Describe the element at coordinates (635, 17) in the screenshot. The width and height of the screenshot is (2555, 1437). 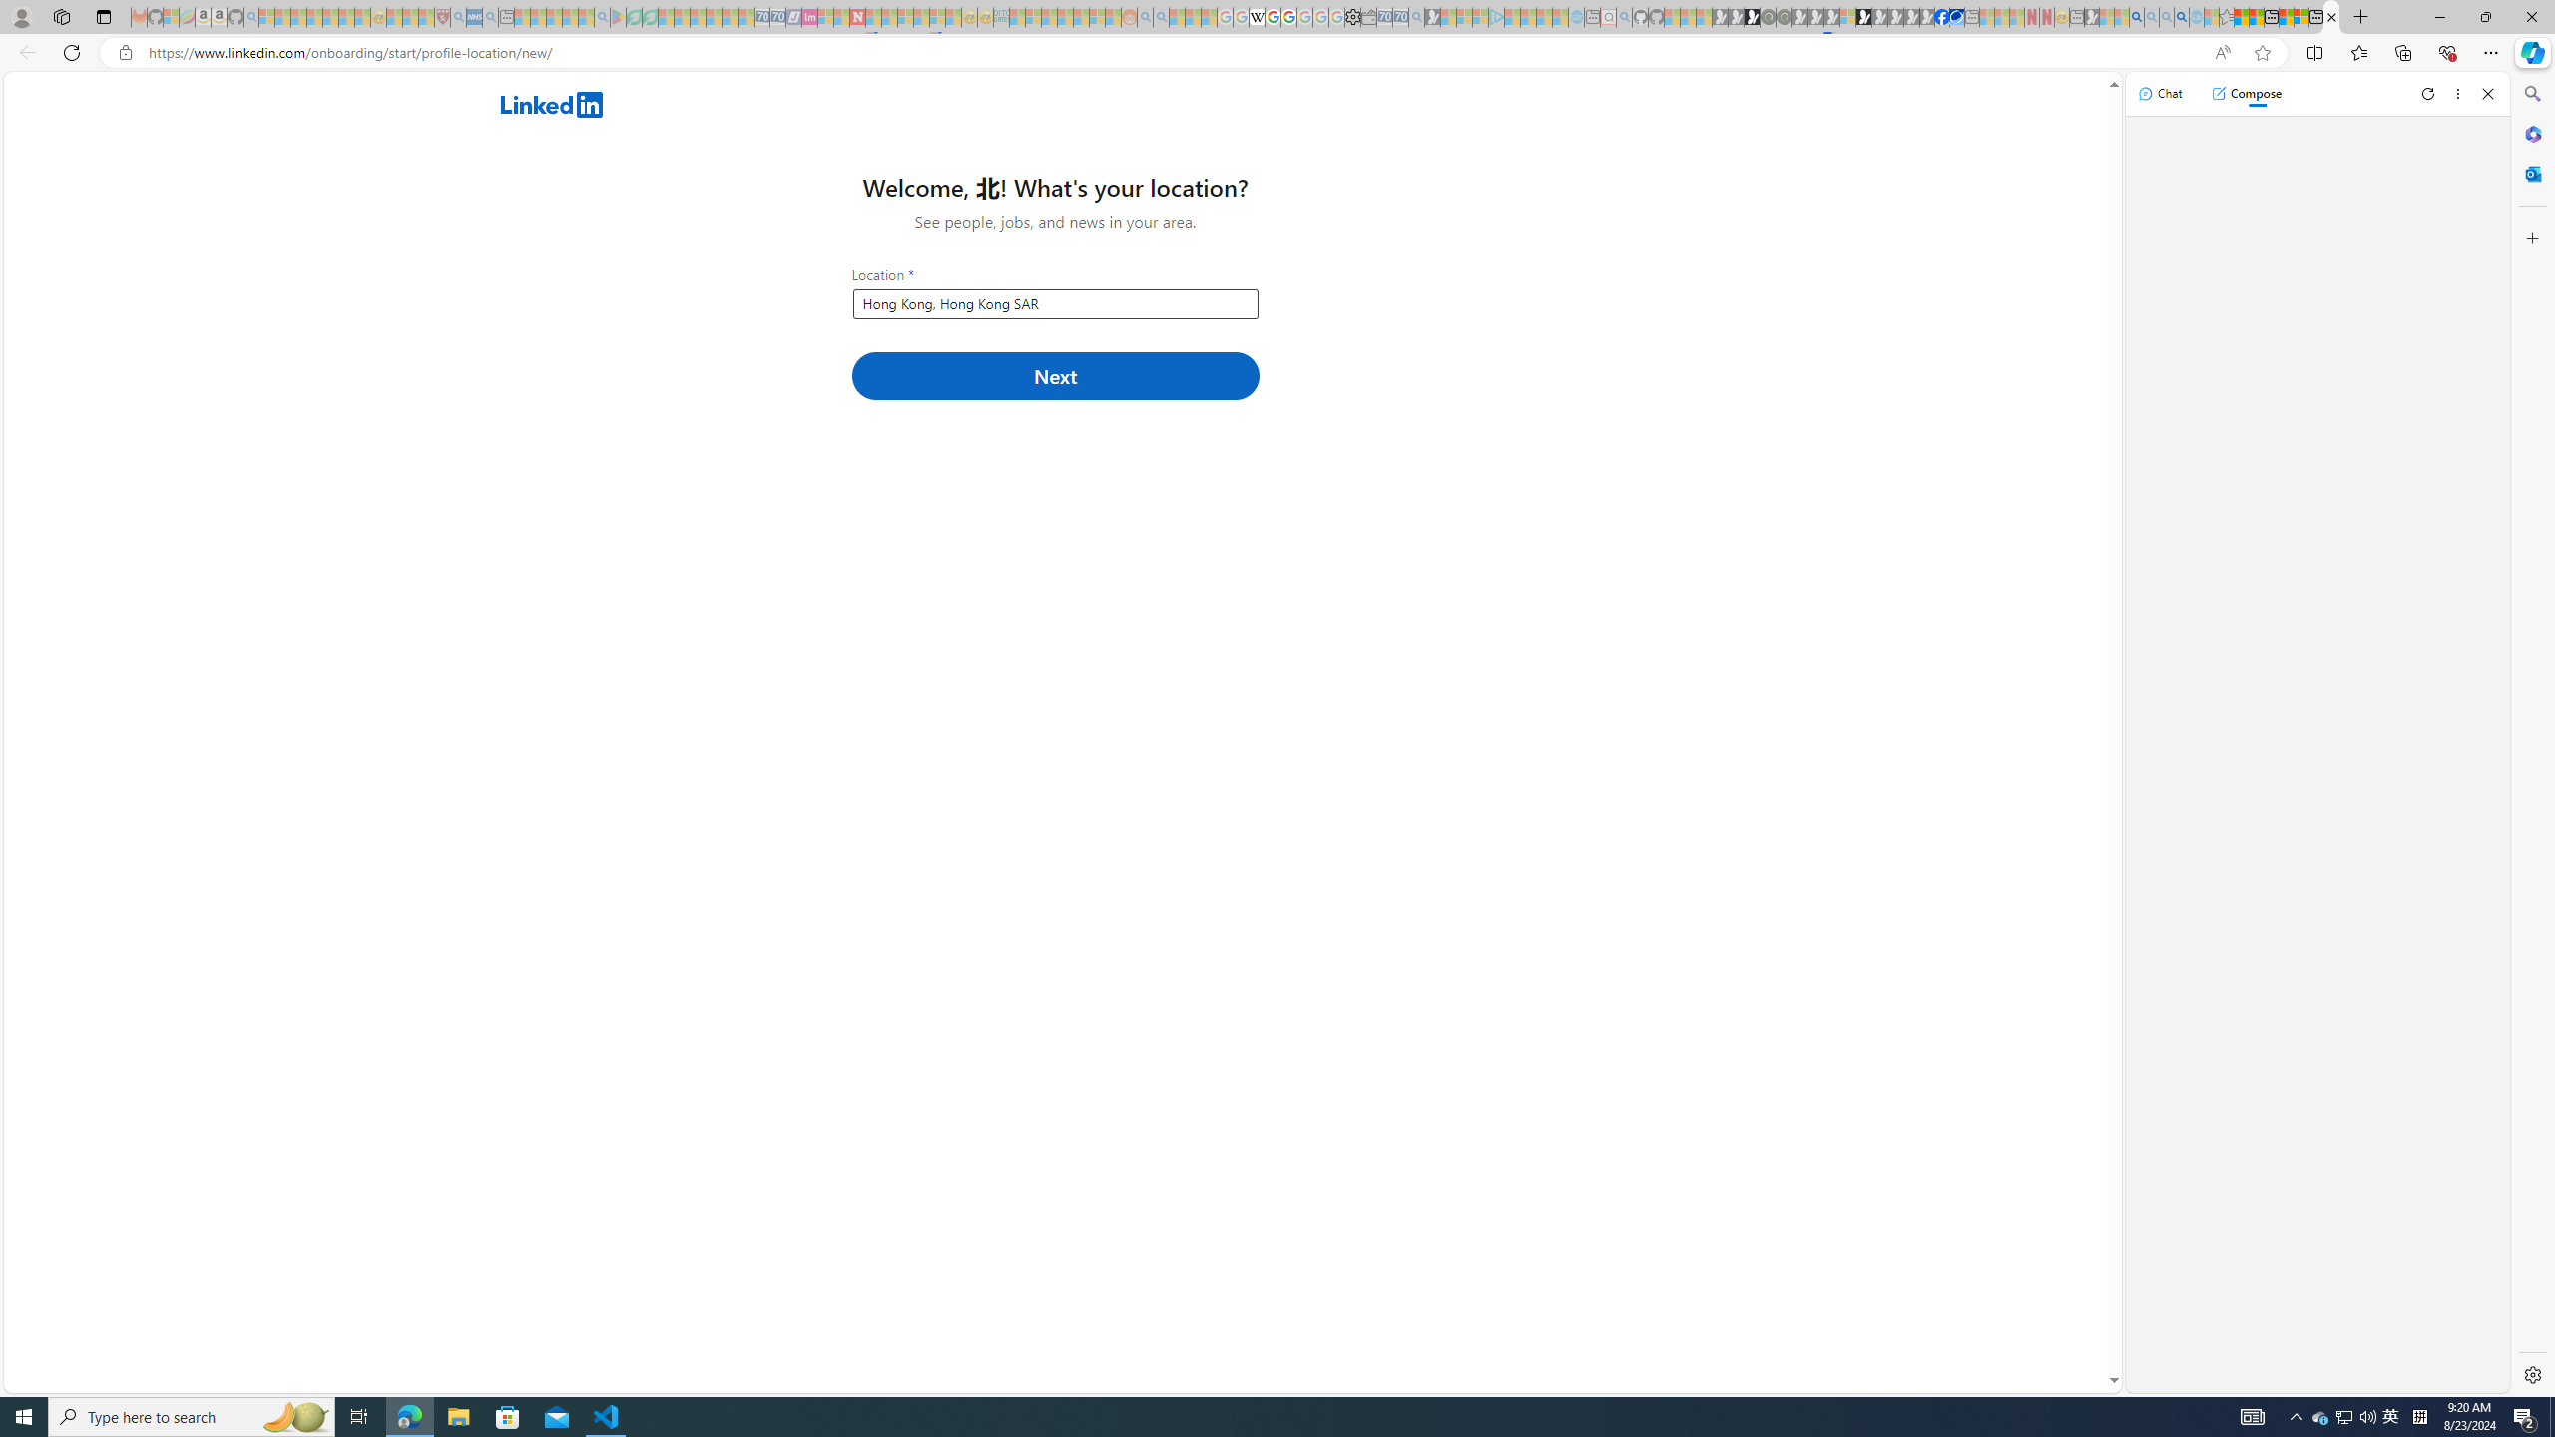
I see `Terms of Use Agreement - Sleeping` at that location.